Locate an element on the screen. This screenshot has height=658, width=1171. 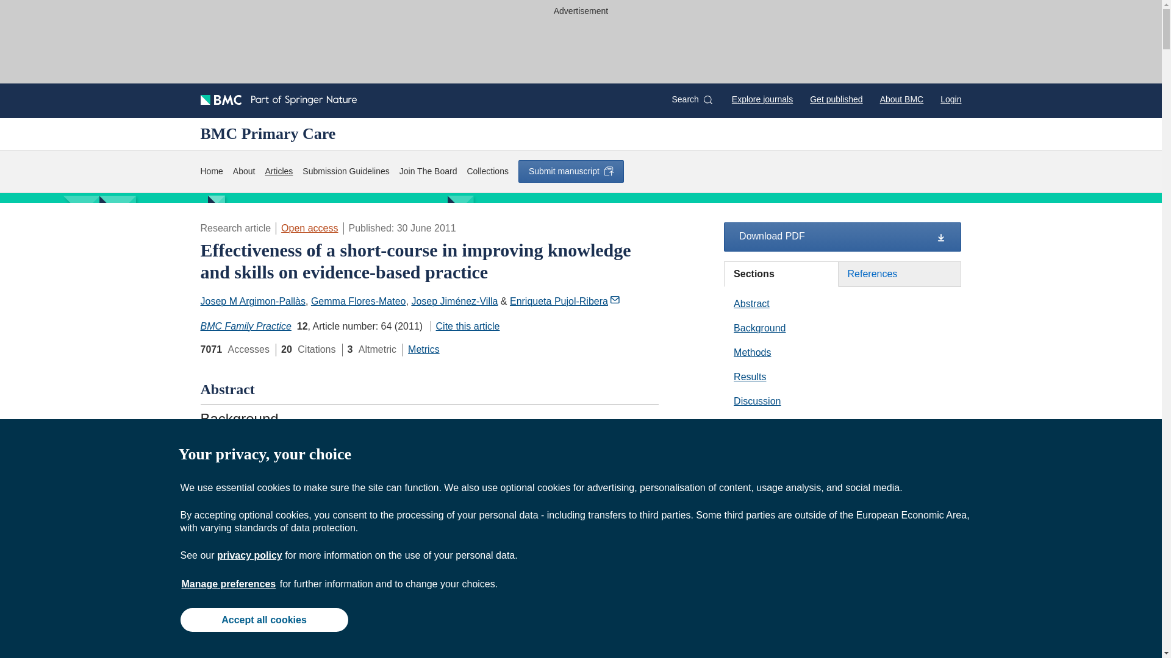
Articles is located at coordinates (278, 171).